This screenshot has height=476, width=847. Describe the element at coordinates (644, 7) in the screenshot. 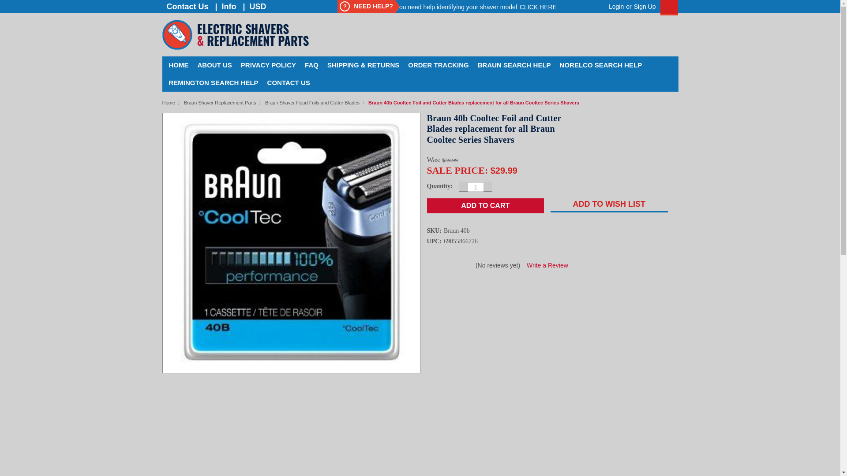

I see `Sign Up` at that location.